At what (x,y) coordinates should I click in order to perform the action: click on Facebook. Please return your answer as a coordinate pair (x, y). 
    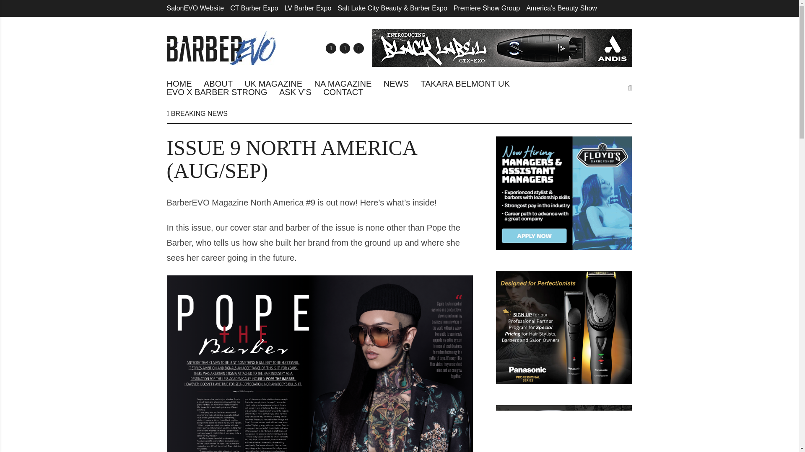
    Looking at the image, I should click on (345, 48).